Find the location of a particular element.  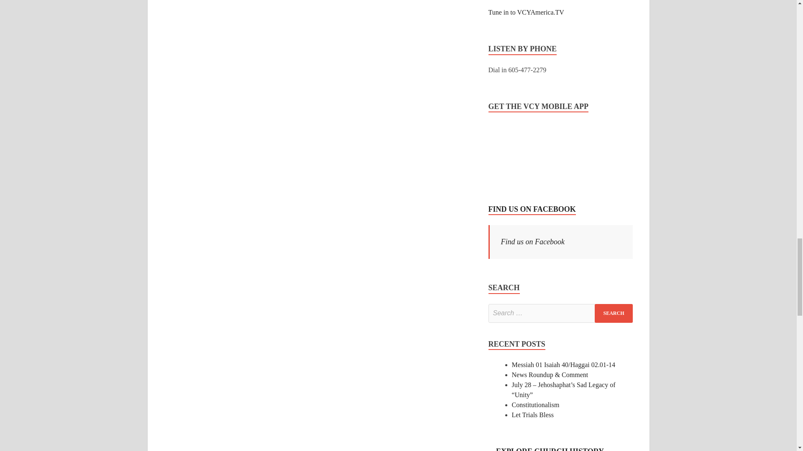

Get the VCY Mobile App is located at coordinates (519, 153).